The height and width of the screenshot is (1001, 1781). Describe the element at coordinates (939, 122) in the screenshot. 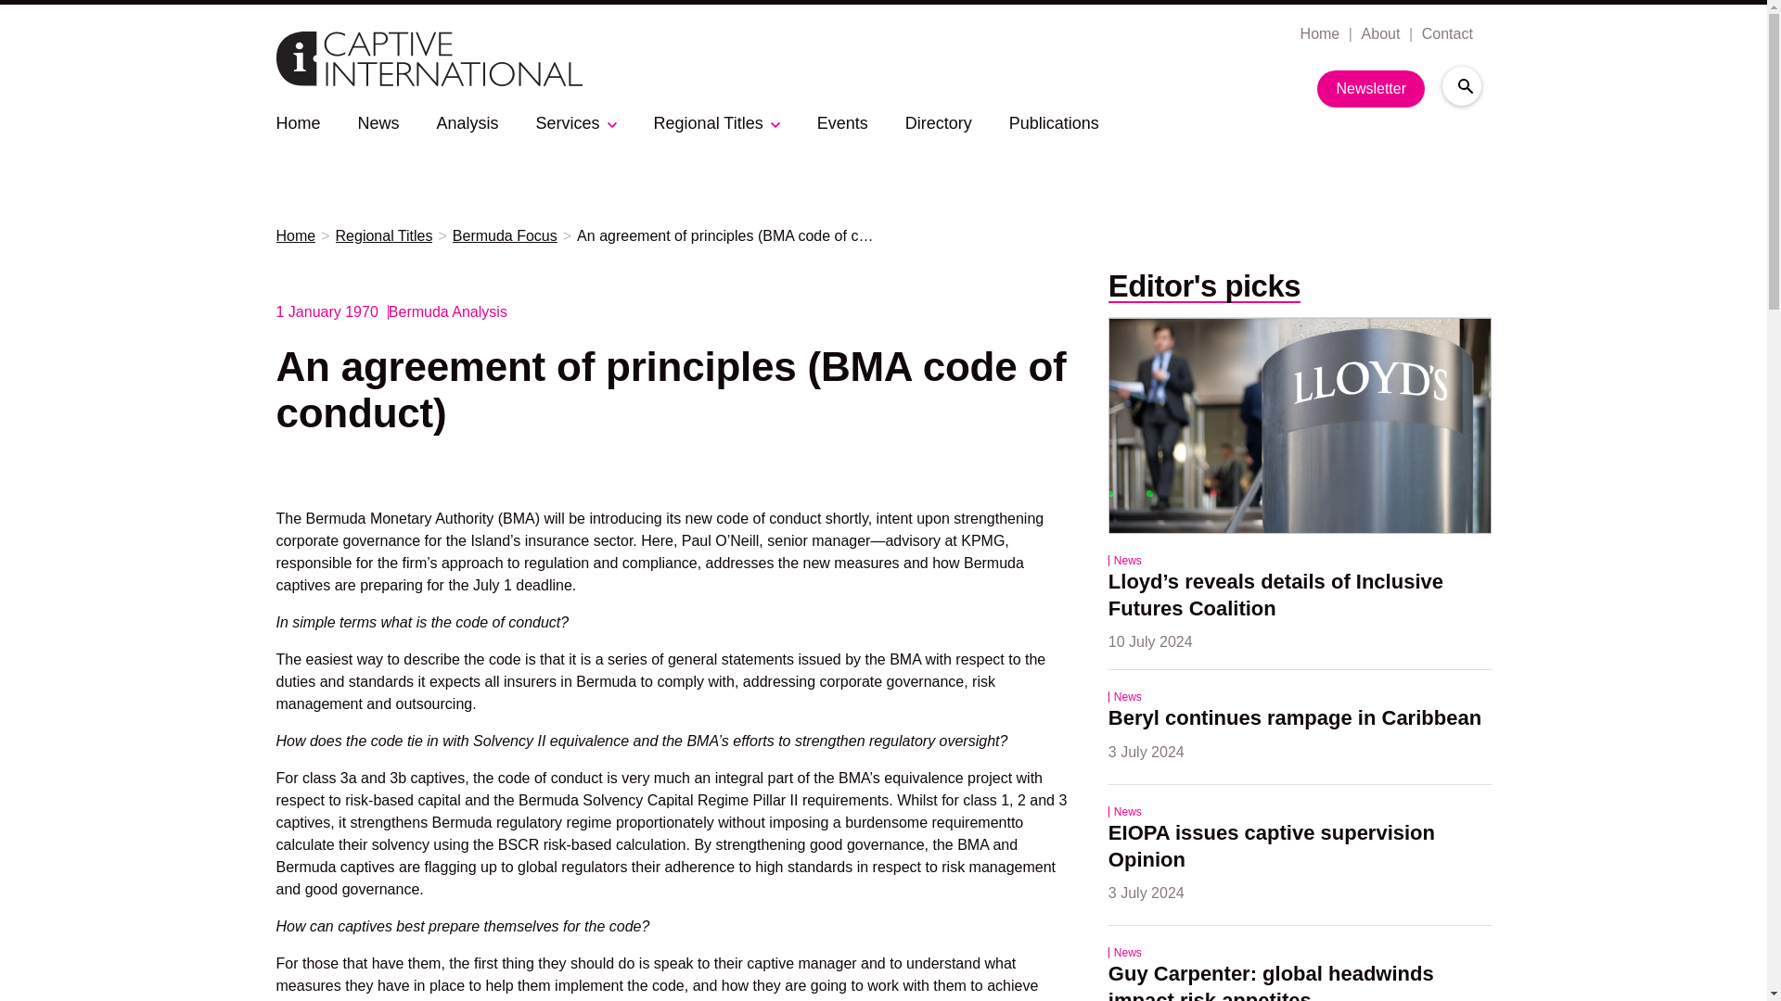

I see `Directory` at that location.